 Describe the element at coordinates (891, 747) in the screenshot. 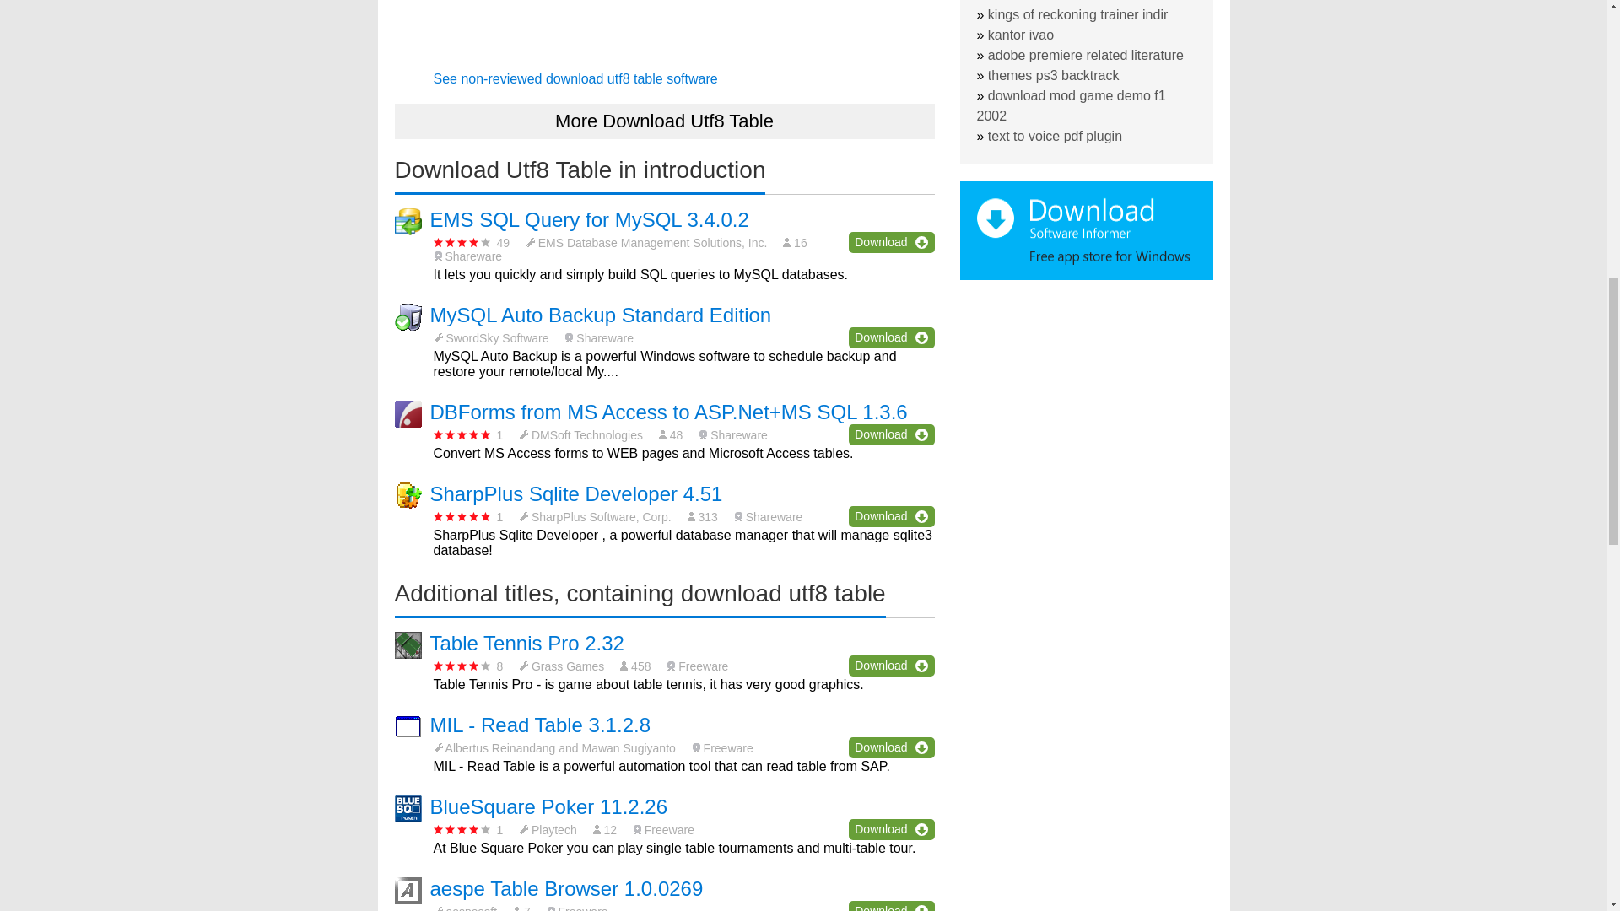

I see `Download` at that location.